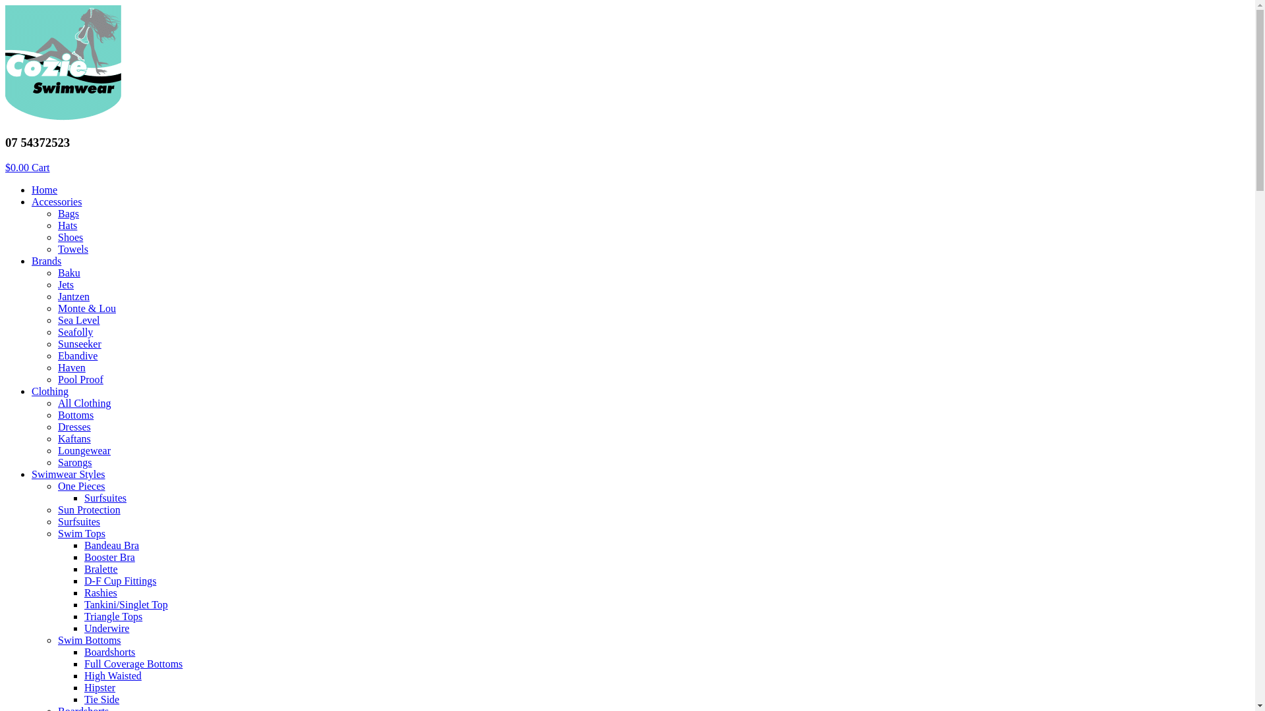 The height and width of the screenshot is (711, 1265). Describe the element at coordinates (84, 403) in the screenshot. I see `All Clothing` at that location.